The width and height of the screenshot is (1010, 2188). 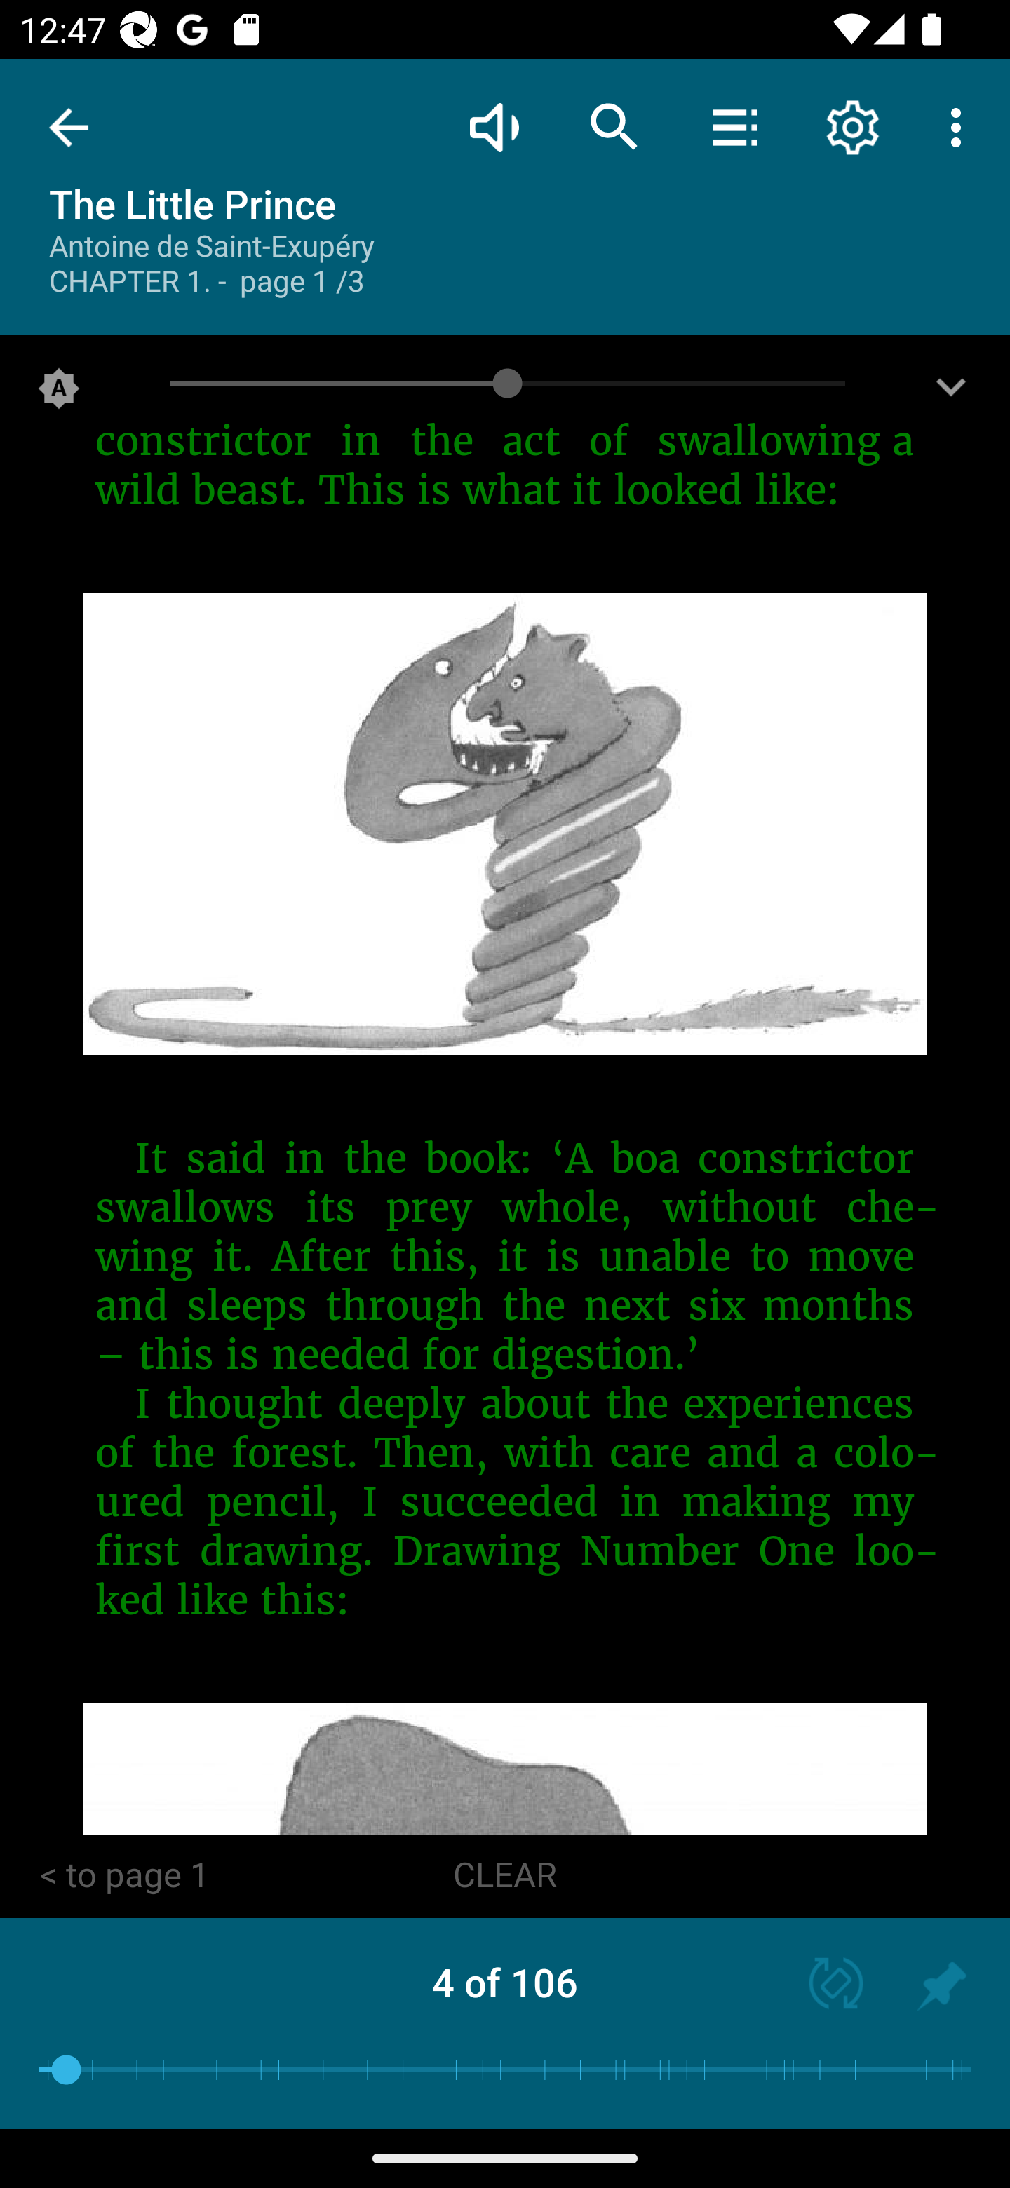 What do you see at coordinates (961, 126) in the screenshot?
I see `More options` at bounding box center [961, 126].